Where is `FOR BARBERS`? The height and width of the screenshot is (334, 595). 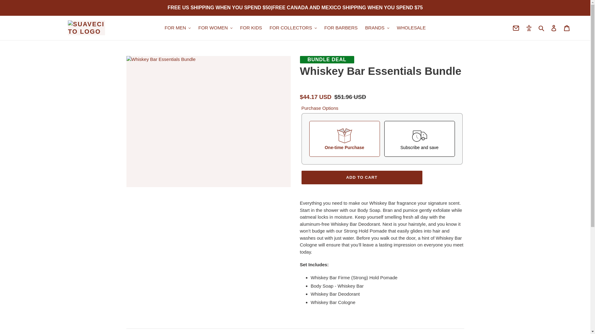 FOR BARBERS is located at coordinates (341, 28).